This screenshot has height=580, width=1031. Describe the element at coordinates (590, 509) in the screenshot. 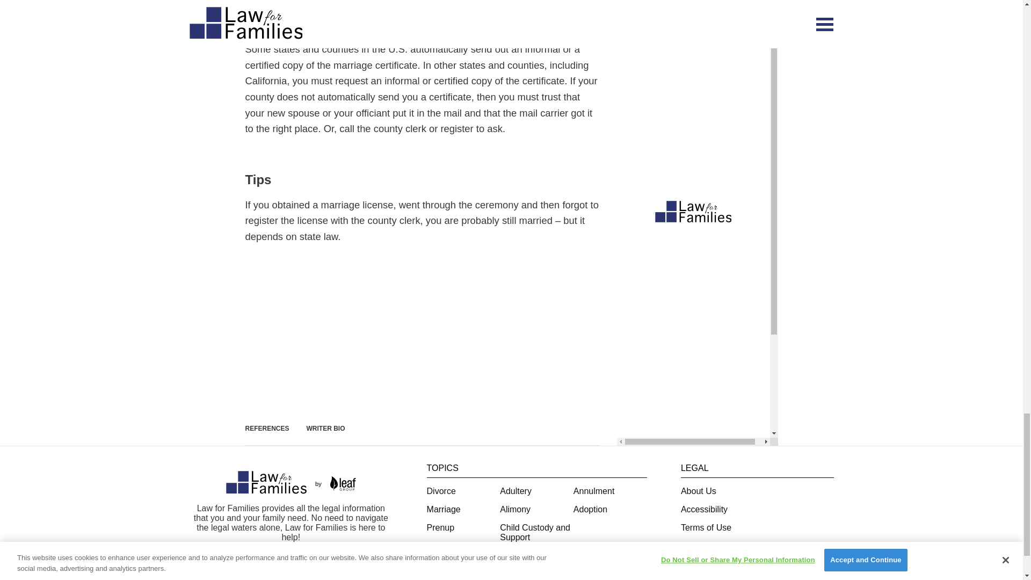

I see `Adoption` at that location.